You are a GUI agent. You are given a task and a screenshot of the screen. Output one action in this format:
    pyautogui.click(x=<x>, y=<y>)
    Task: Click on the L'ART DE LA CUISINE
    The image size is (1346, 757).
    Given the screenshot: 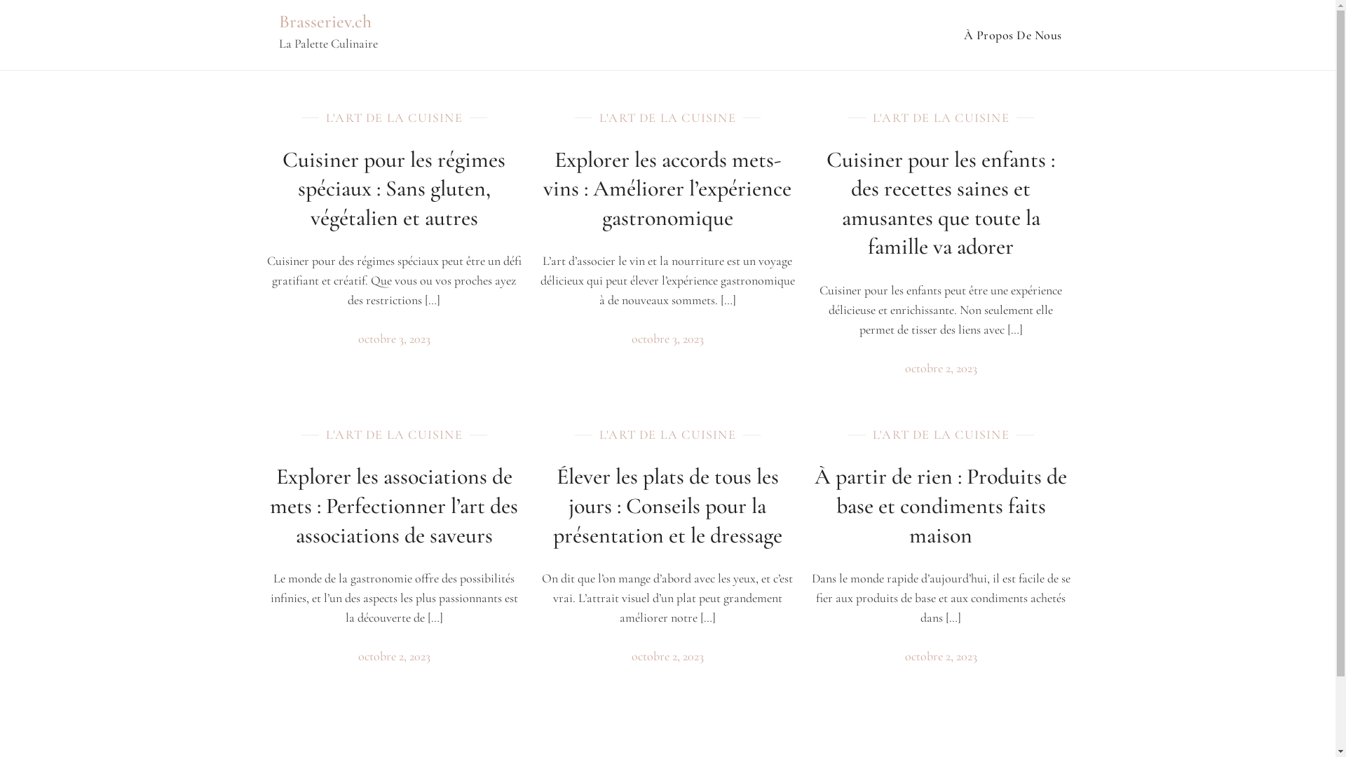 What is the action you would take?
    pyautogui.click(x=394, y=435)
    